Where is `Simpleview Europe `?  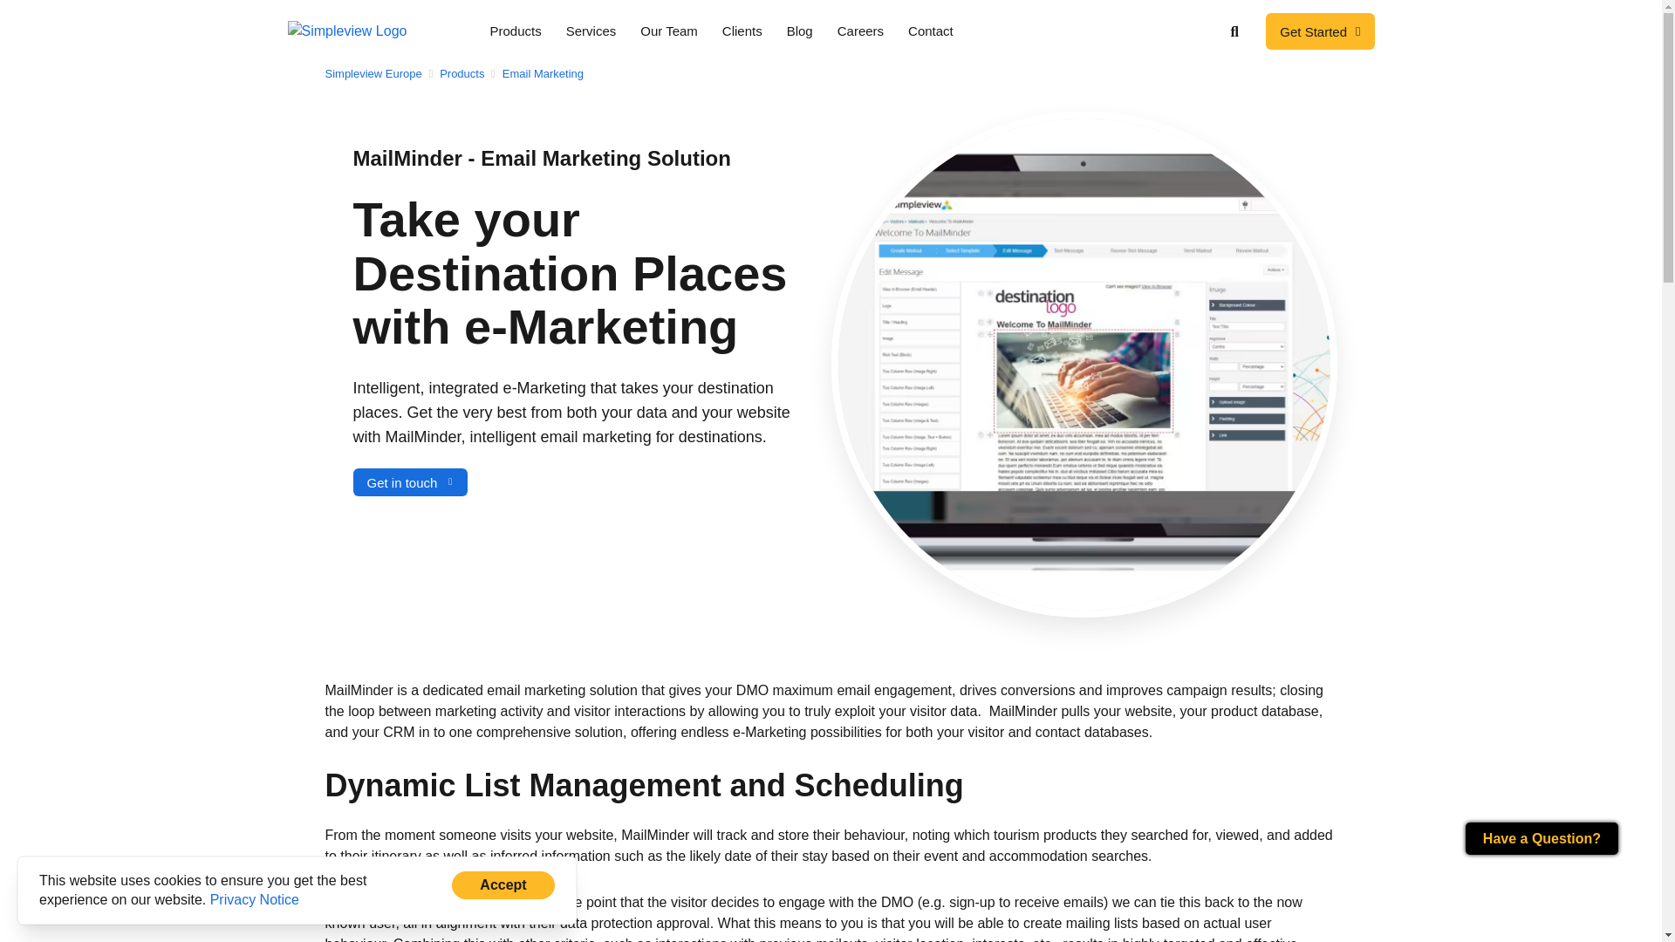
Simpleview Europe  is located at coordinates (379, 73).